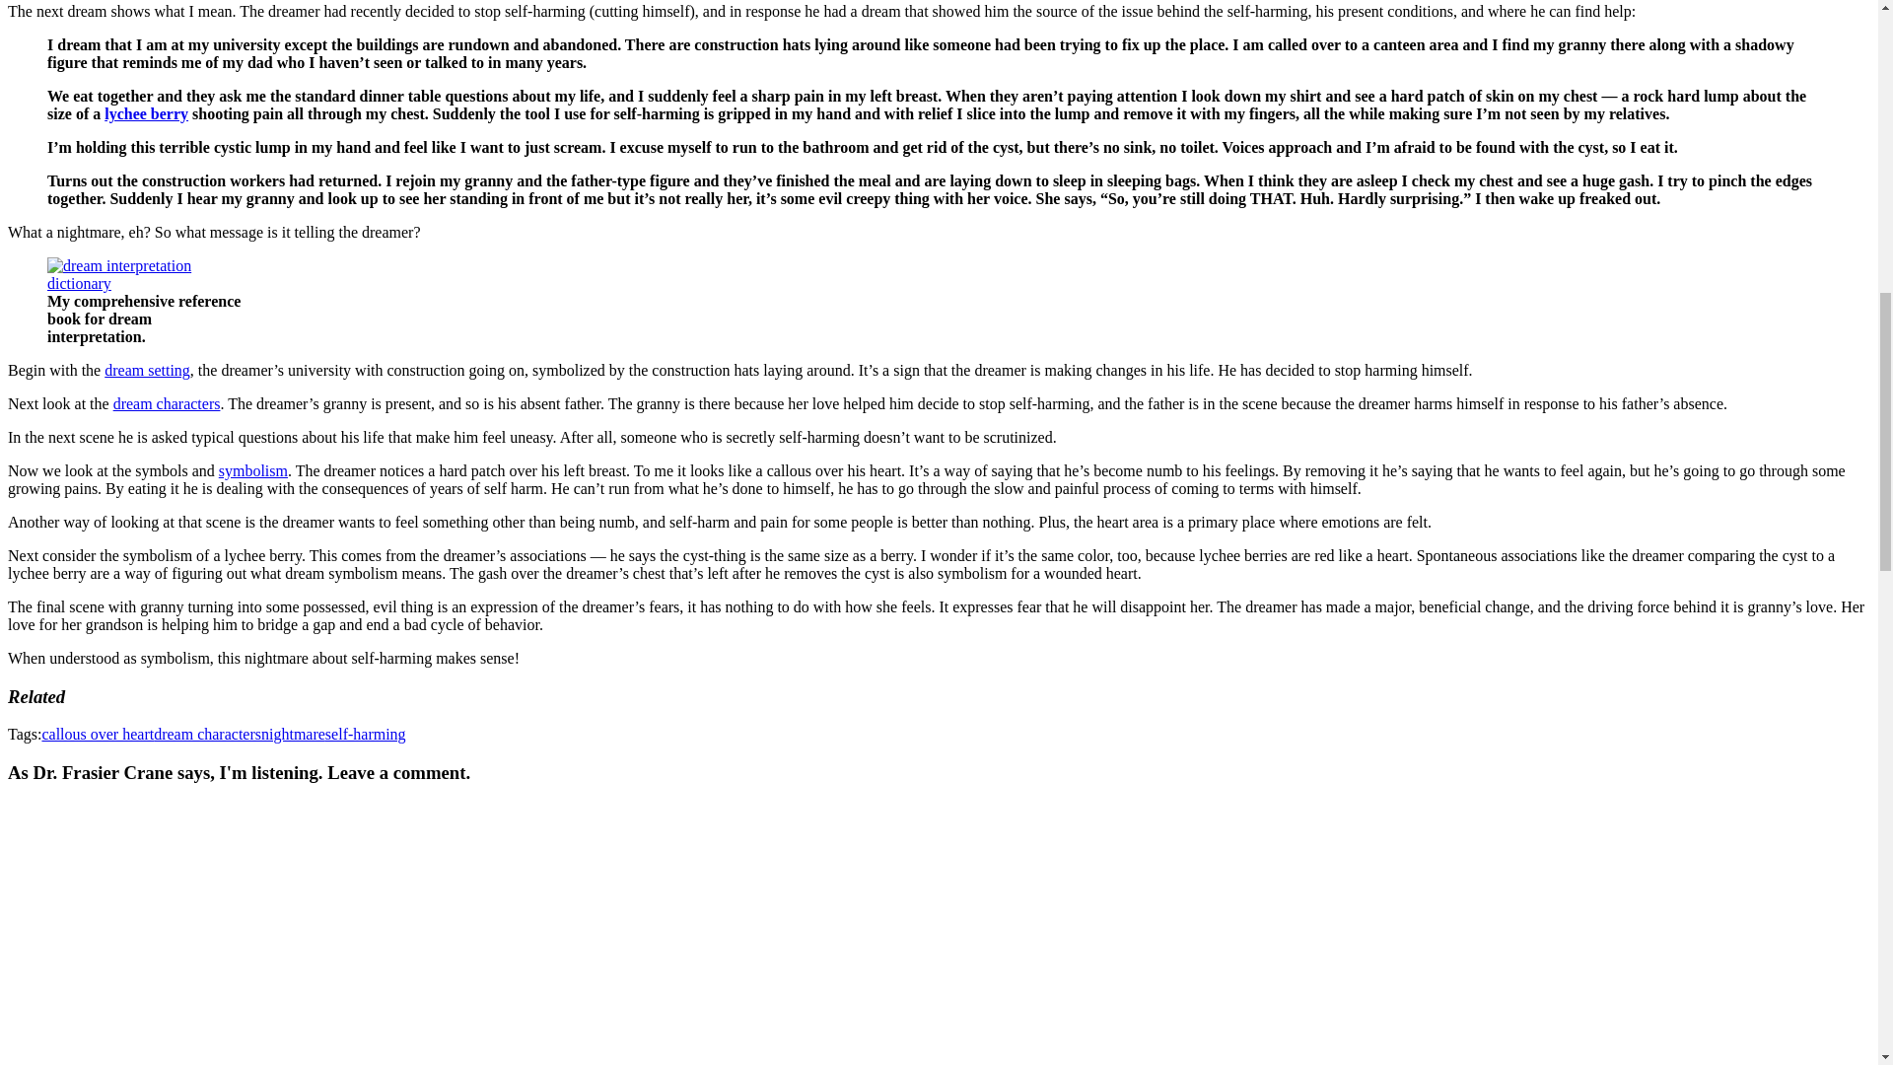 This screenshot has width=1893, height=1065. What do you see at coordinates (146, 113) in the screenshot?
I see `lychee berry` at bounding box center [146, 113].